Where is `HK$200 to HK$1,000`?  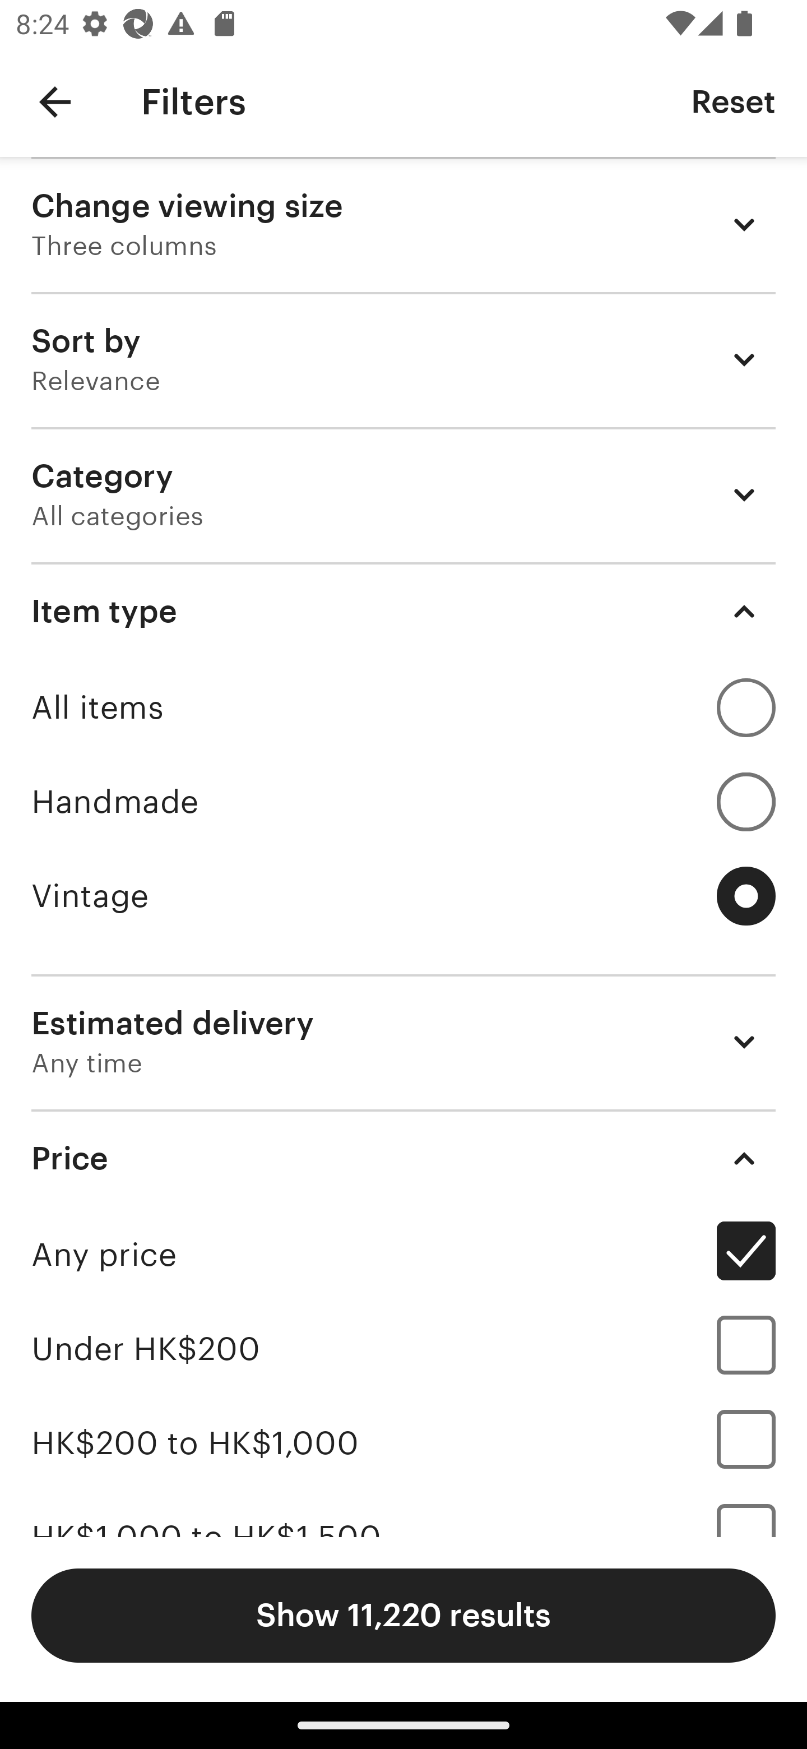
HK$200 to HK$1,000 is located at coordinates (403, 1443).